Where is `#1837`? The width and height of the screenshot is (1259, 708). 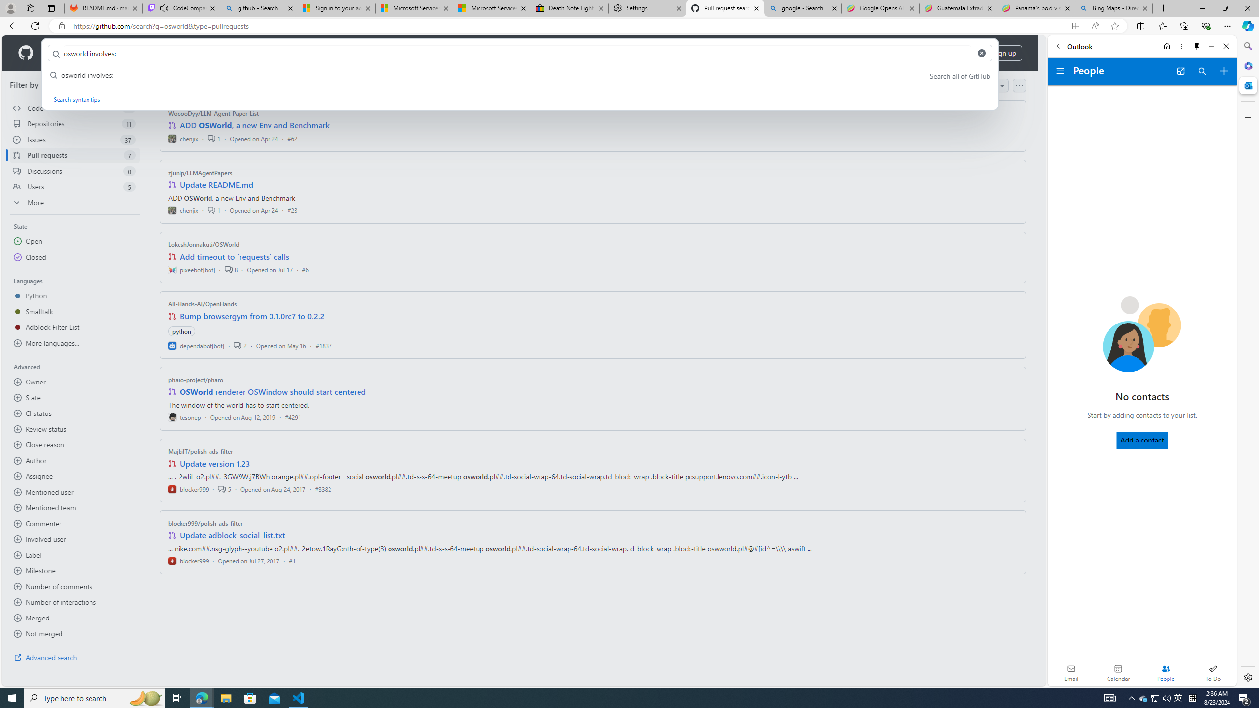
#1837 is located at coordinates (324, 345).